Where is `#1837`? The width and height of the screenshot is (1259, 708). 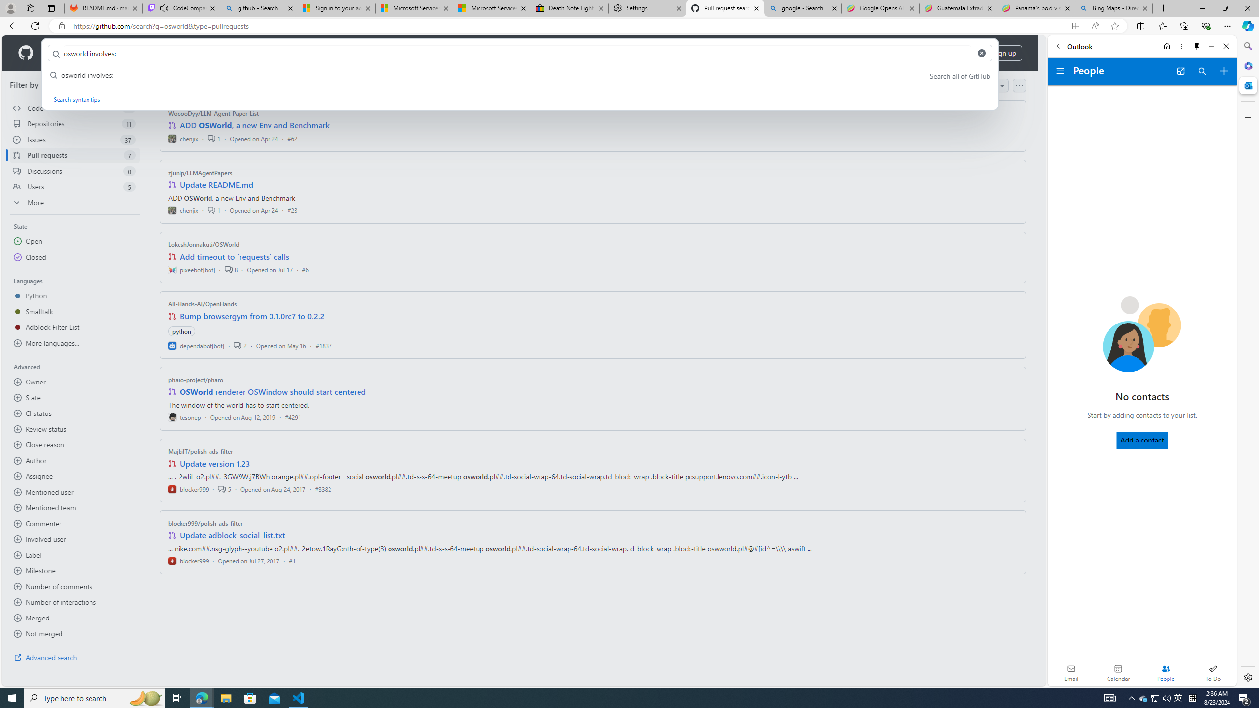
#1837 is located at coordinates (324, 345).